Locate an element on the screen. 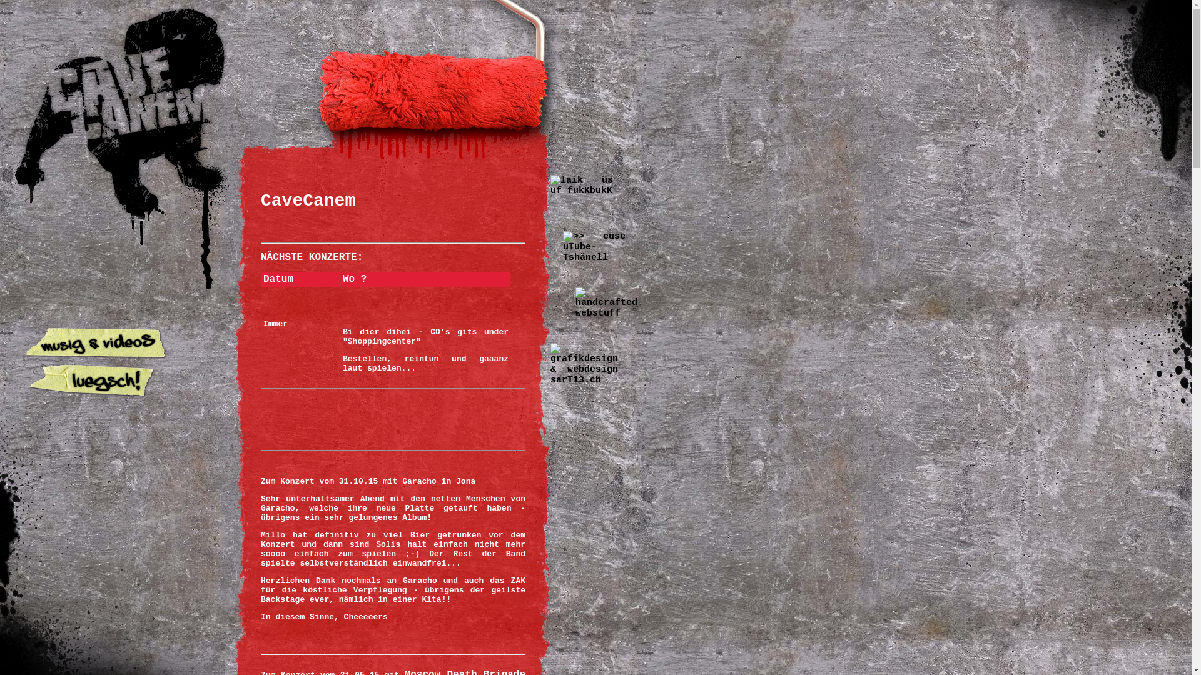  Kontakt / Booking / Aafroge is located at coordinates (97, 494).